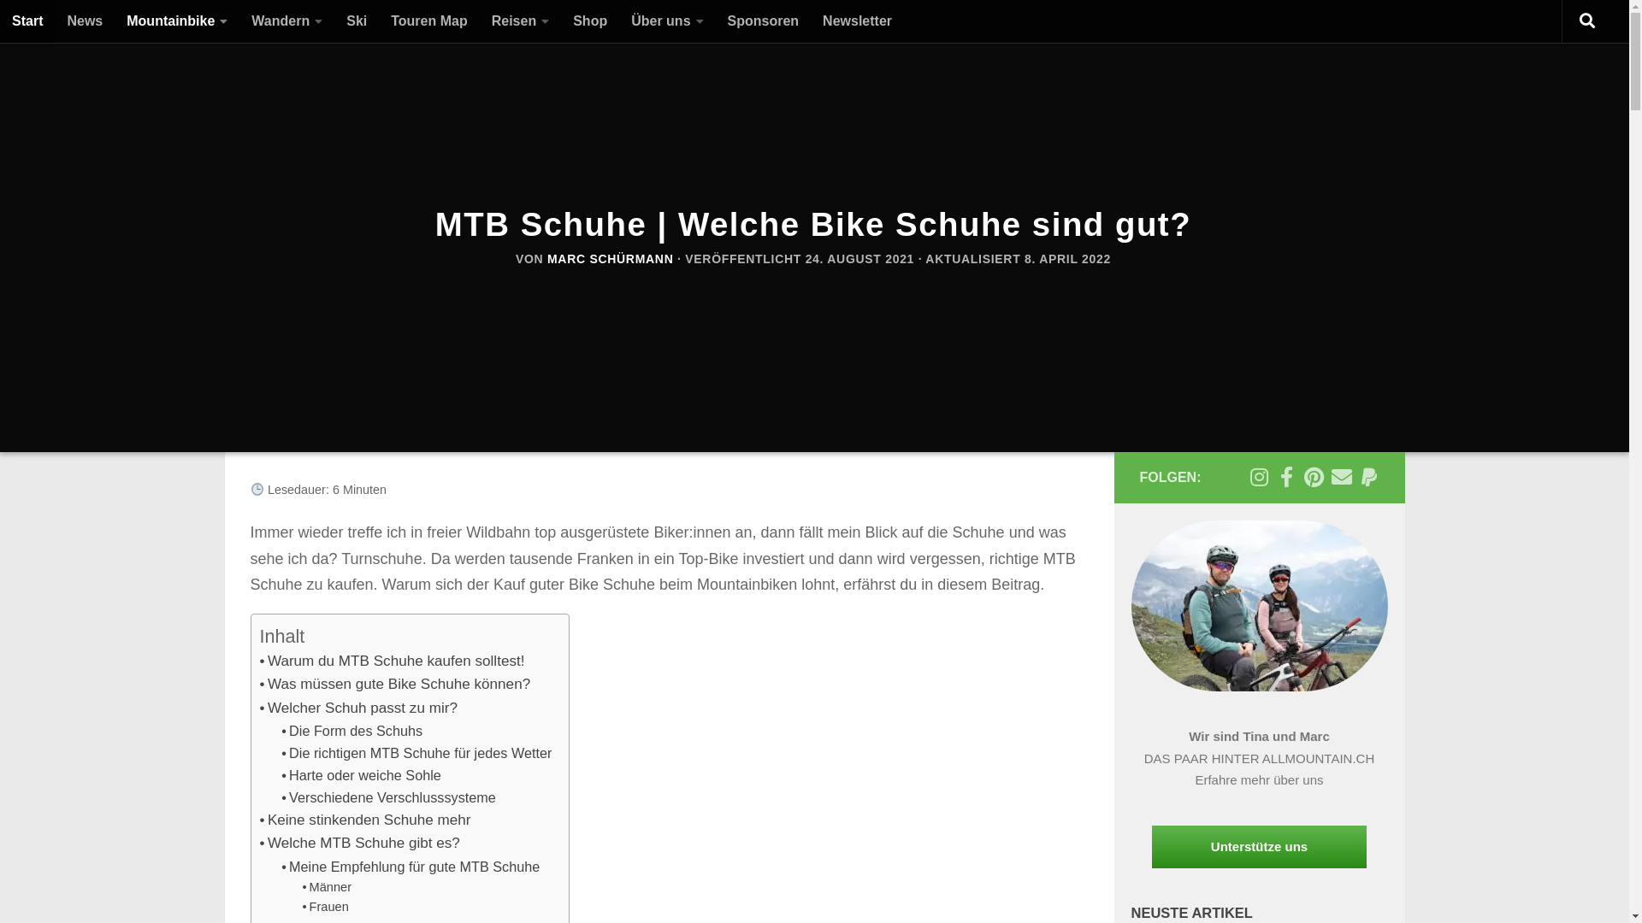 The width and height of the screenshot is (1642, 923). I want to click on Follow u on Pinterest, so click(1314, 477).